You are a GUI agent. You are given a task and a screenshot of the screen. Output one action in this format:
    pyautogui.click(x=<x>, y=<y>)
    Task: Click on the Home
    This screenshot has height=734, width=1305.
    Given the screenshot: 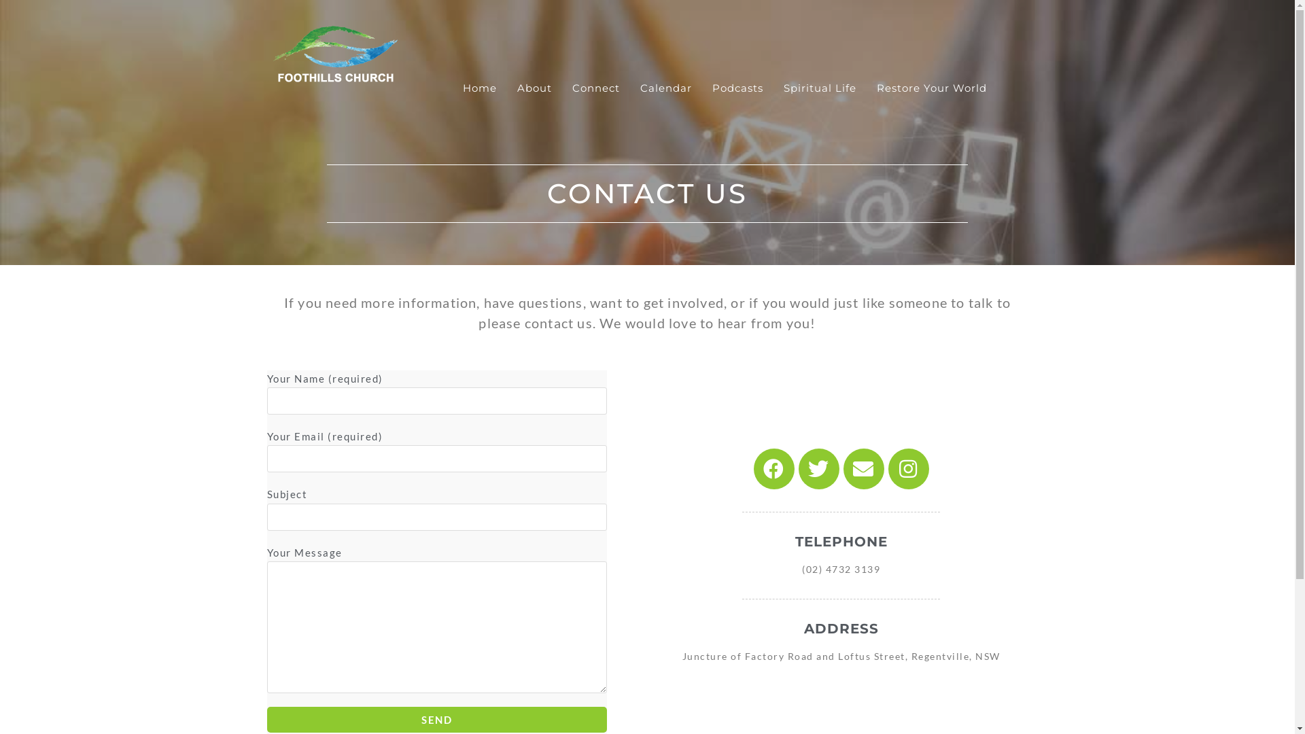 What is the action you would take?
    pyautogui.click(x=480, y=88)
    